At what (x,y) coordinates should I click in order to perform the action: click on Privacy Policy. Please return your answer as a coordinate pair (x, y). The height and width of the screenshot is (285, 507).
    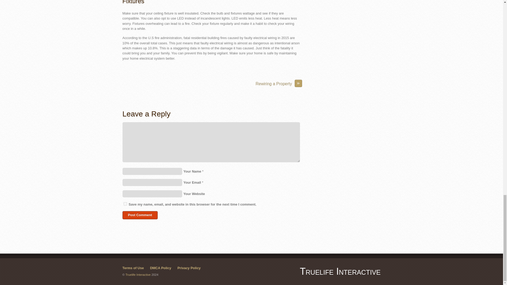
    Looking at the image, I should click on (189, 268).